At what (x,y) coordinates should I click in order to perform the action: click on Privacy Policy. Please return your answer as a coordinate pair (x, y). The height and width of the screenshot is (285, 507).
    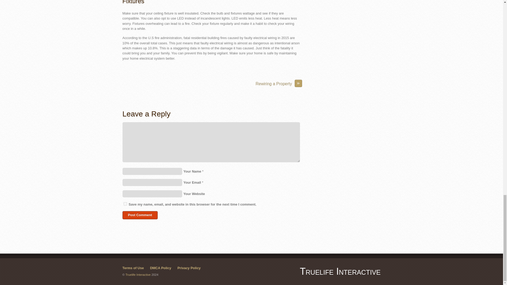
    Looking at the image, I should click on (189, 268).